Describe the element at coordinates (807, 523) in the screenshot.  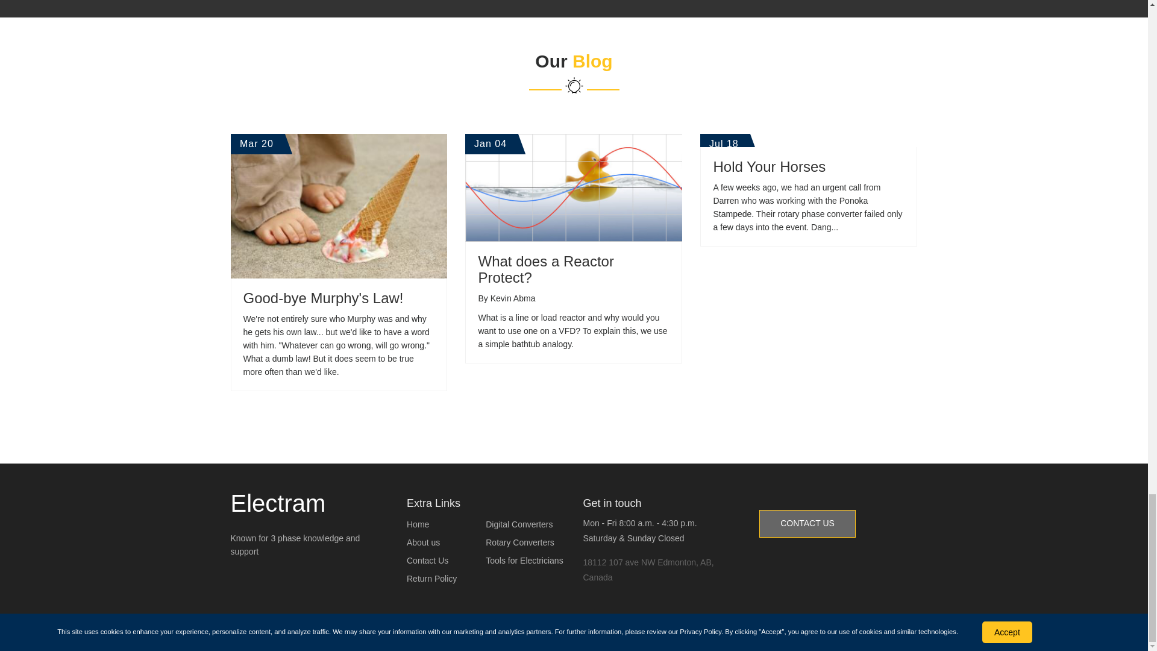
I see `CONTACT US` at that location.